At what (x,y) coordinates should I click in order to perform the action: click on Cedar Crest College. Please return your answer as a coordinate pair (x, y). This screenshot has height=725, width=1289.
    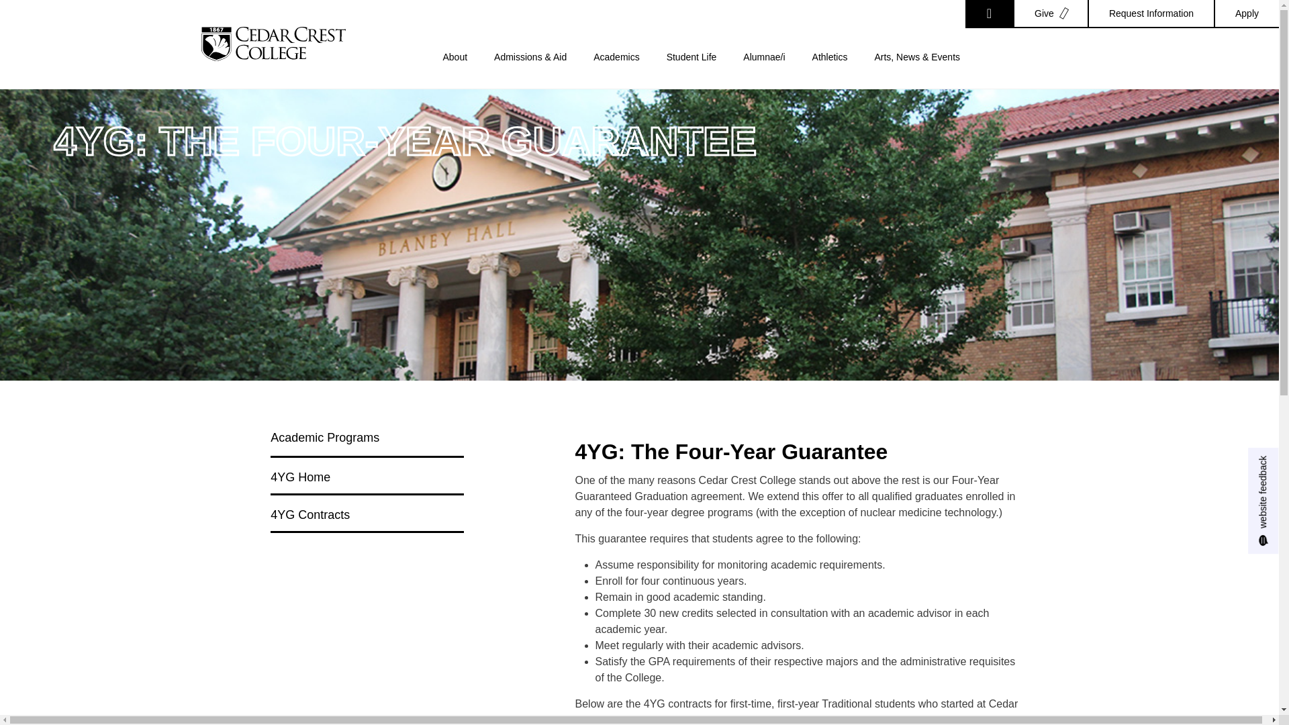
    Looking at the image, I should click on (273, 43).